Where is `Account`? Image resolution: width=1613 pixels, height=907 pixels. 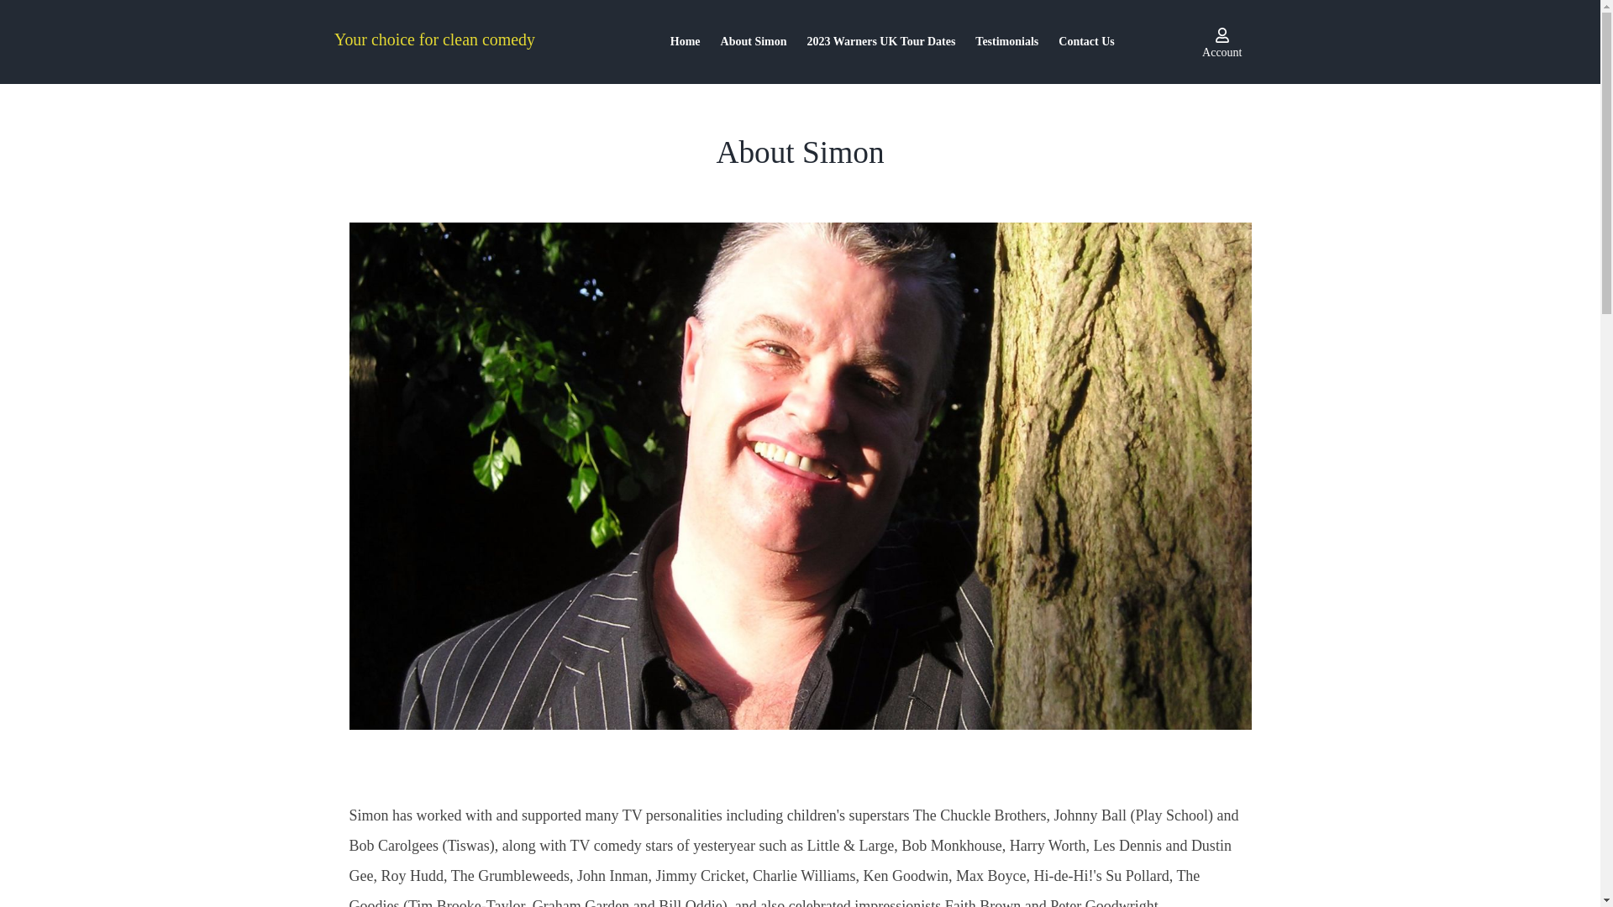 Account is located at coordinates (1222, 40).